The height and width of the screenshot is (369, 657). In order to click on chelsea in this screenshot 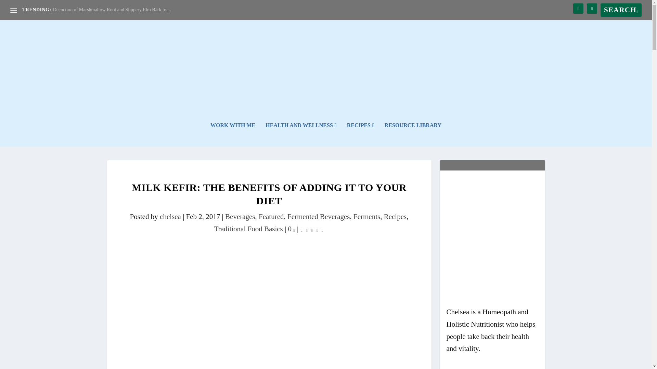, I will do `click(170, 217)`.